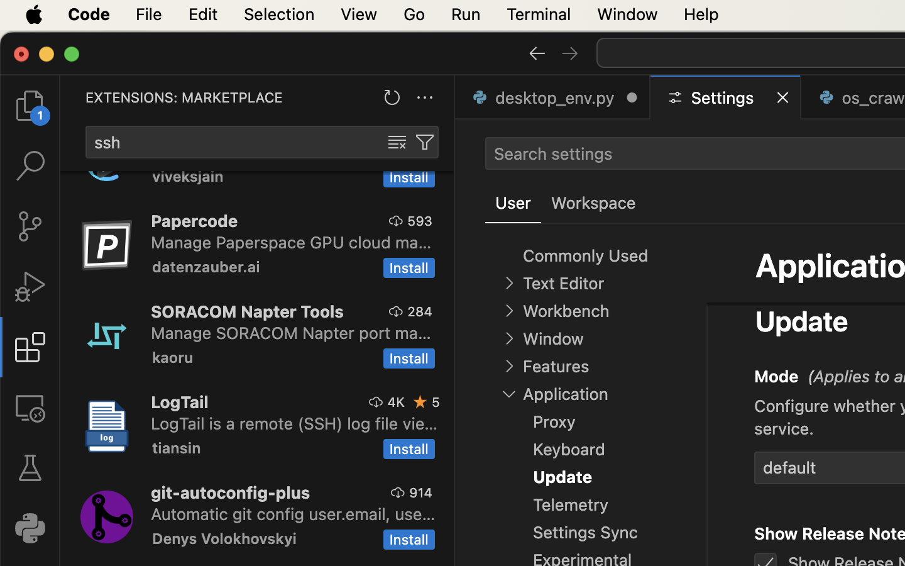 The height and width of the screenshot is (566, 905). What do you see at coordinates (513, 203) in the screenshot?
I see `1` at bounding box center [513, 203].